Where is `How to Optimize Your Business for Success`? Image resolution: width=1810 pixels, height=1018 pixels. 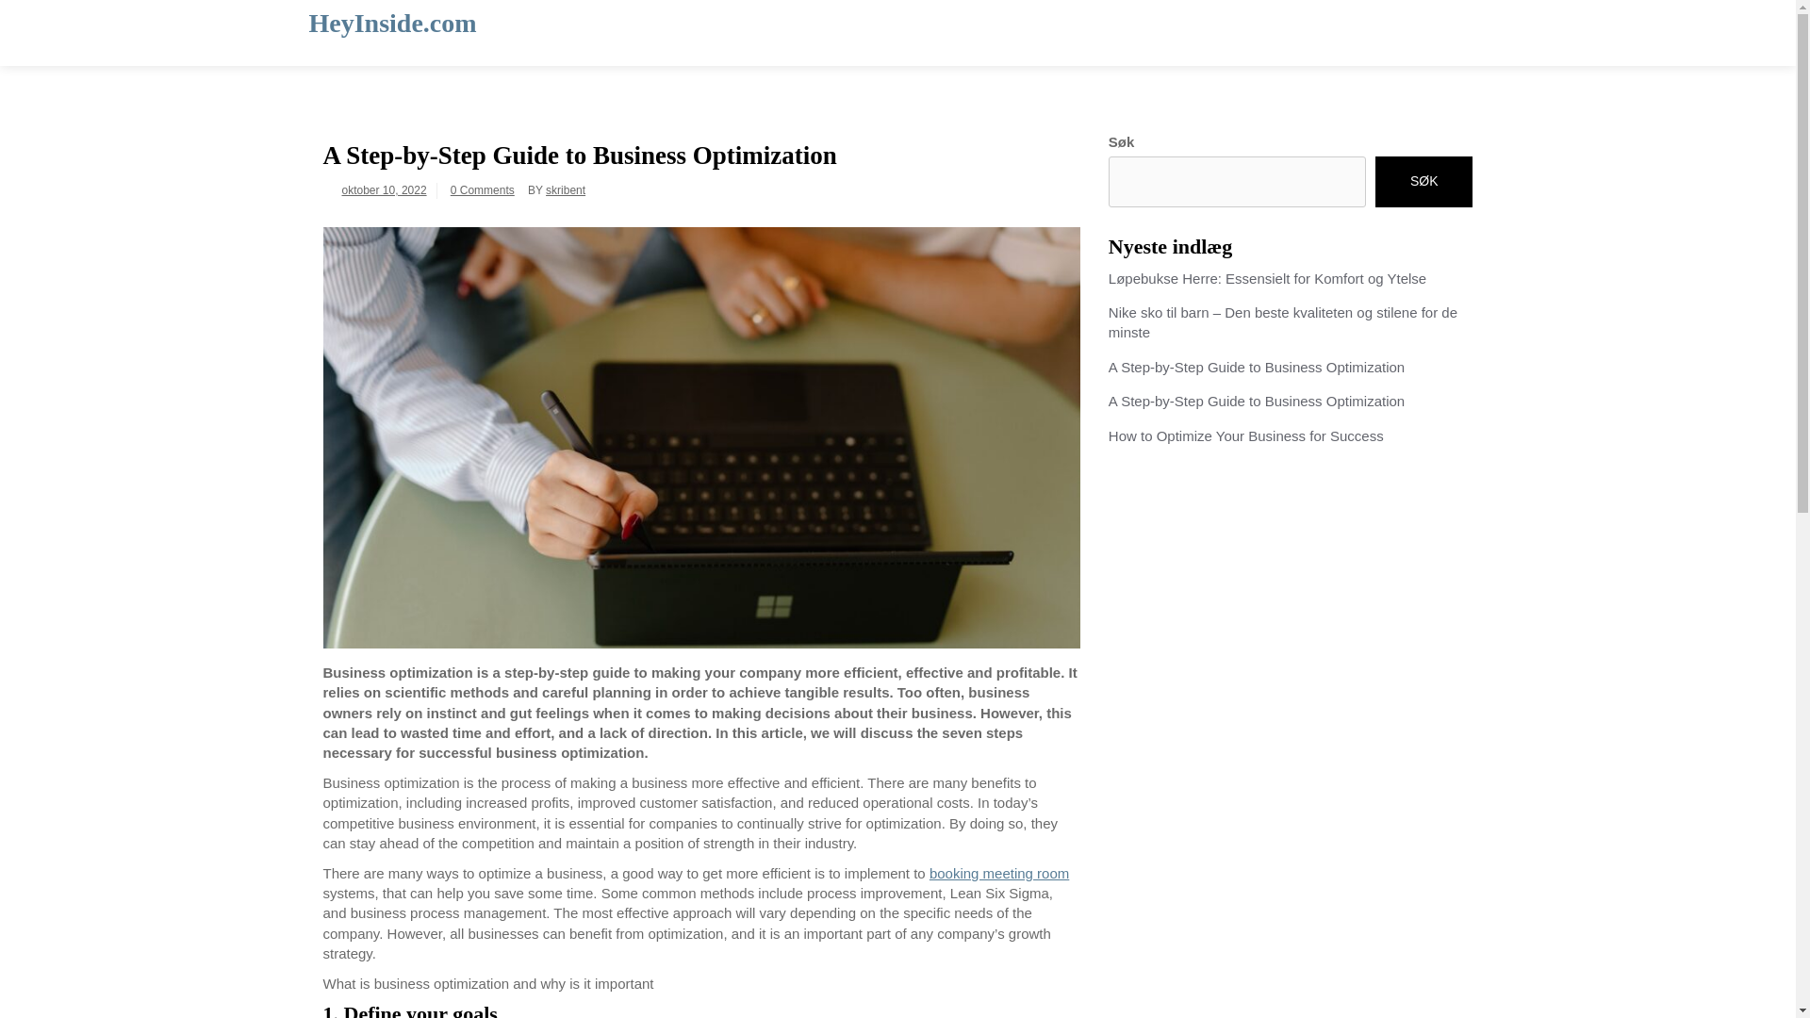 How to Optimize Your Business for Success is located at coordinates (1246, 435).